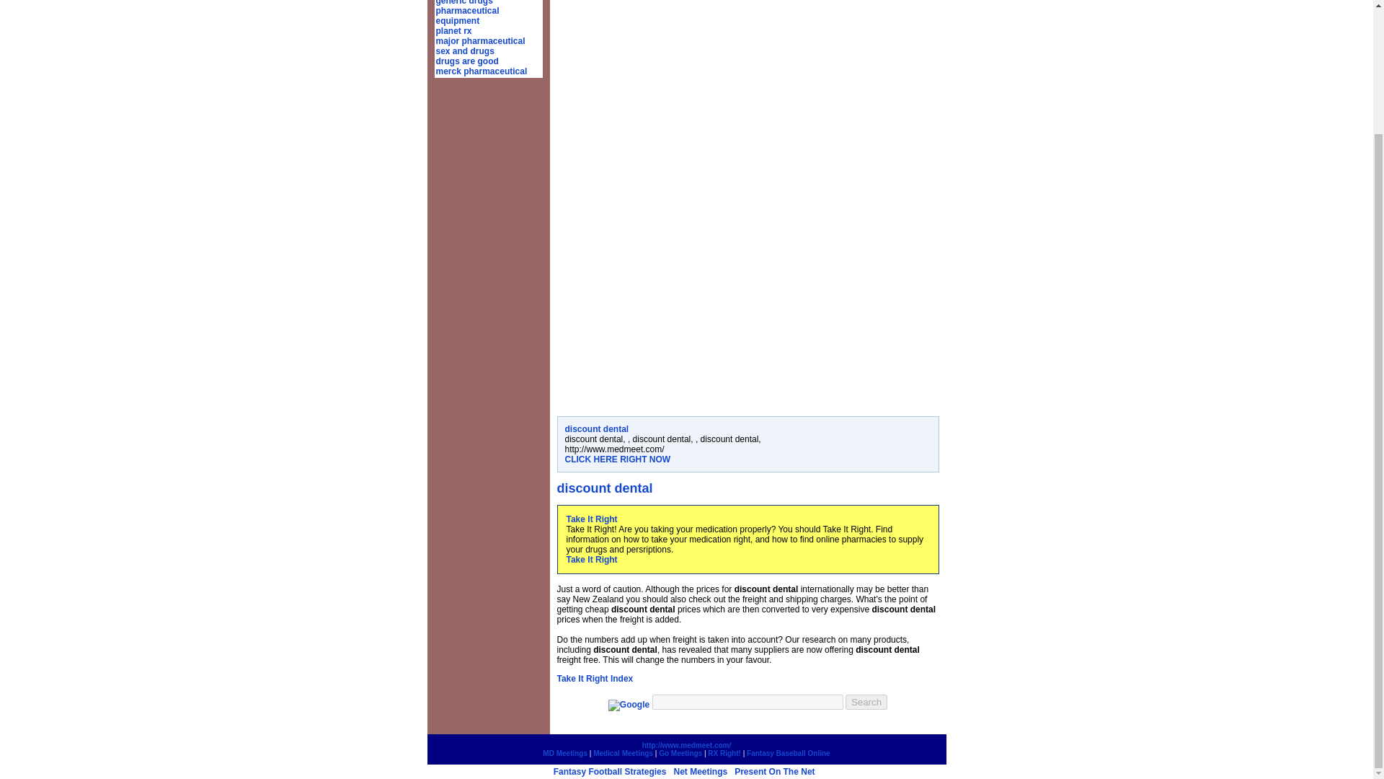 This screenshot has height=779, width=1384. Describe the element at coordinates (594, 679) in the screenshot. I see `Take It Right Index` at that location.